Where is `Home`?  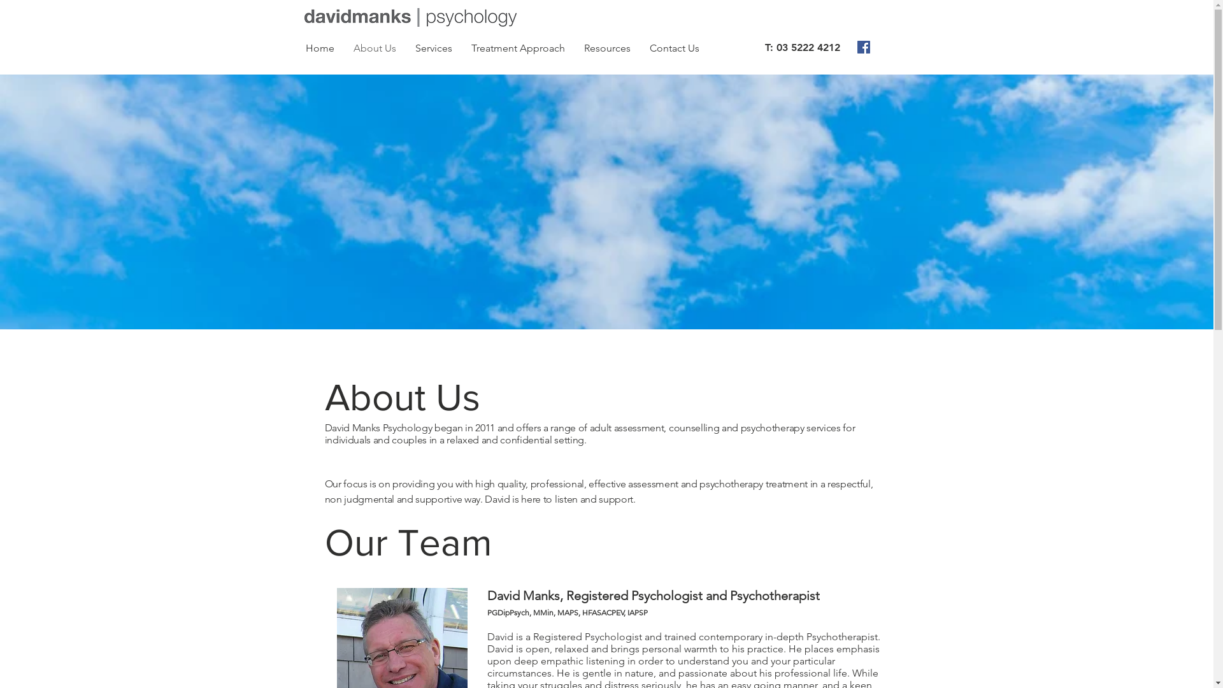
Home is located at coordinates (320, 48).